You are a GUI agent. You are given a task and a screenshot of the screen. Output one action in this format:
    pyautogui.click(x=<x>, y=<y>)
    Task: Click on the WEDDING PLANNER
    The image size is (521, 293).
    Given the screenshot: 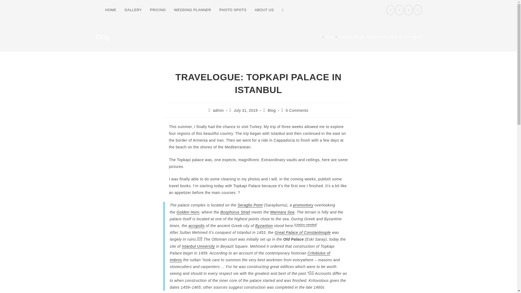 What is the action you would take?
    pyautogui.click(x=192, y=10)
    